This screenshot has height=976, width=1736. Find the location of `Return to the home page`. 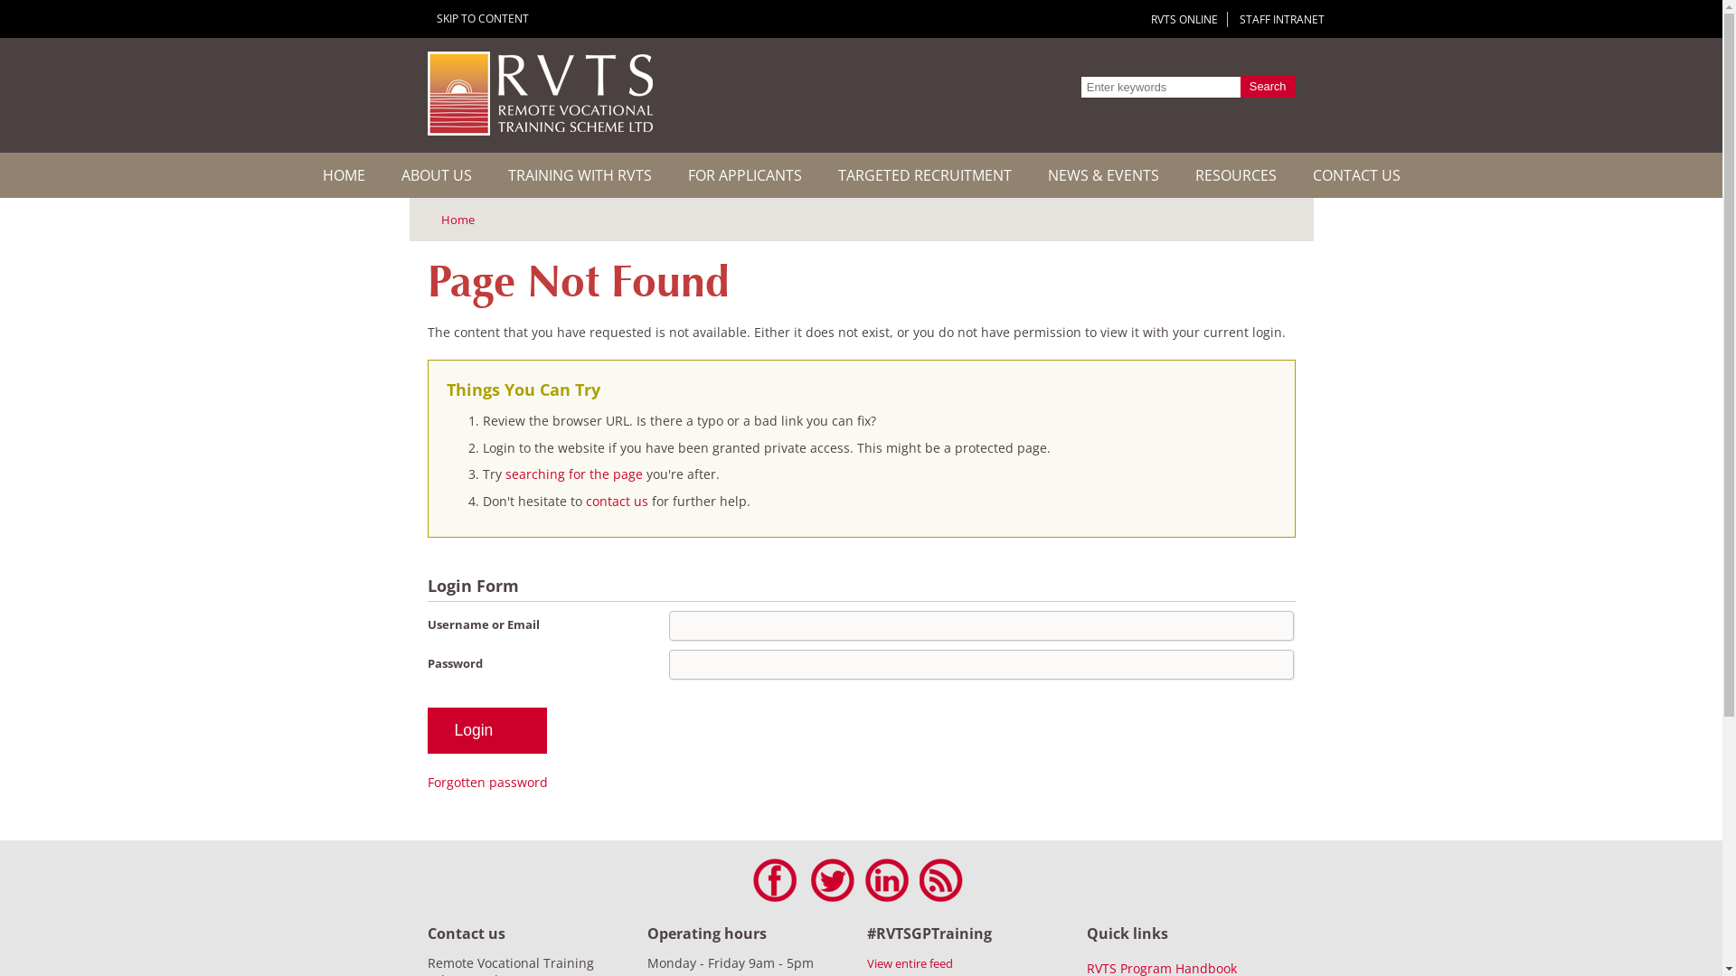

Return to the home page is located at coordinates (539, 130).